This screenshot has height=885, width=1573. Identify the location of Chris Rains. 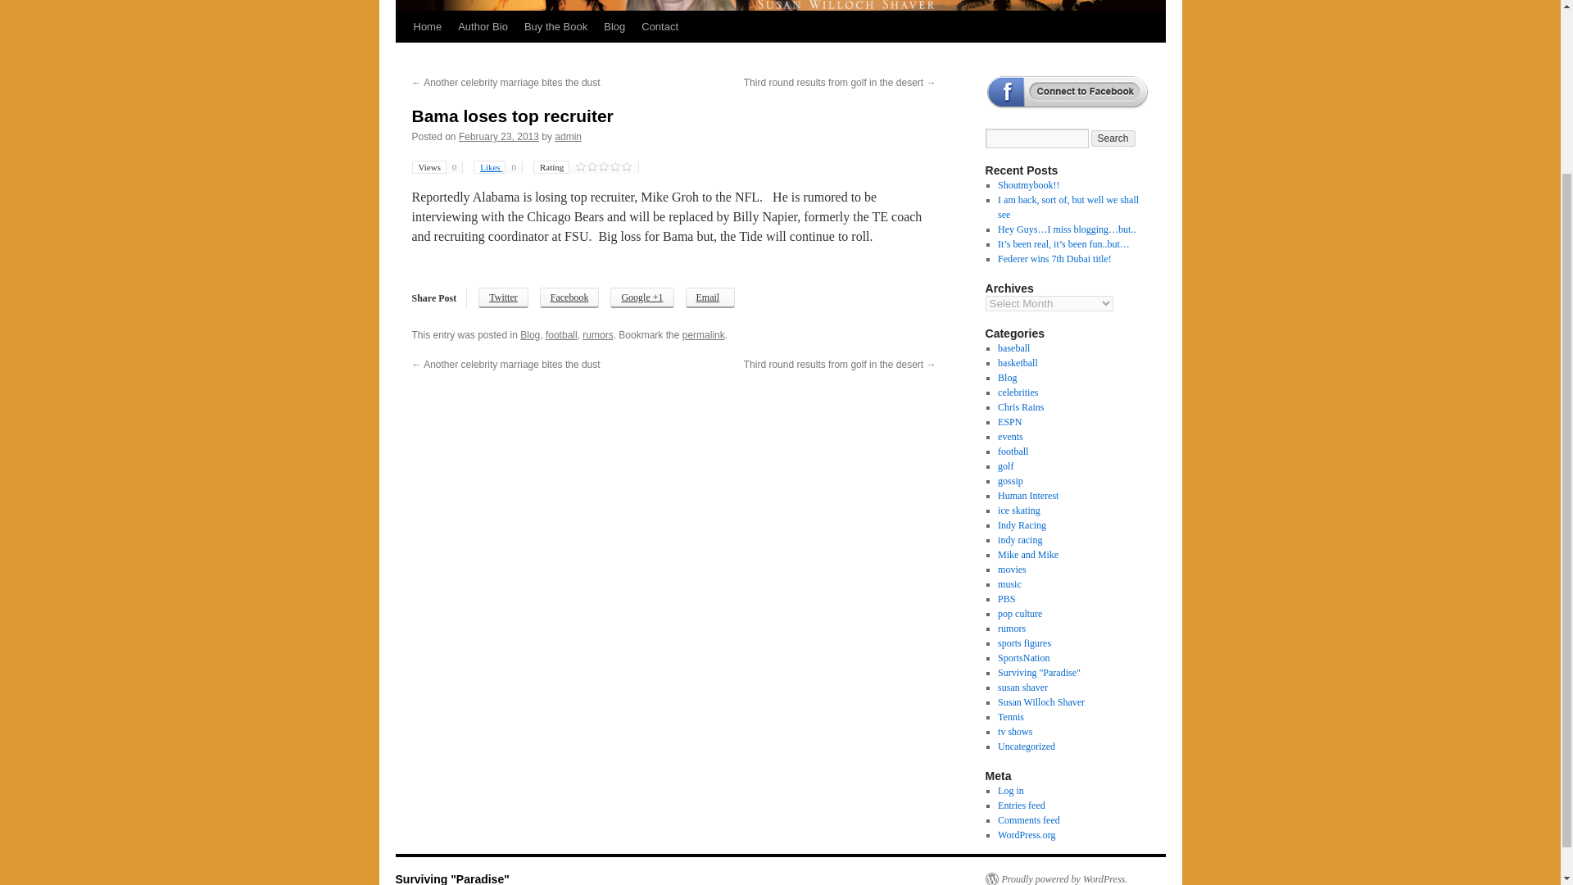
(1021, 407).